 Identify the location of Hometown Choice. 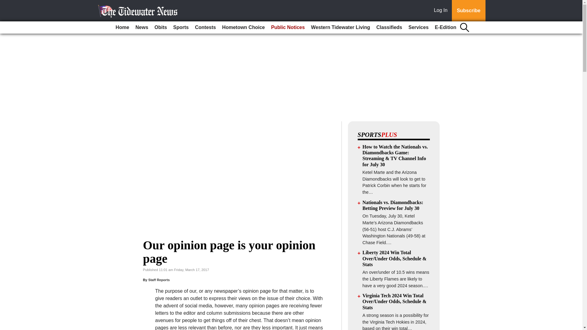
(243, 28).